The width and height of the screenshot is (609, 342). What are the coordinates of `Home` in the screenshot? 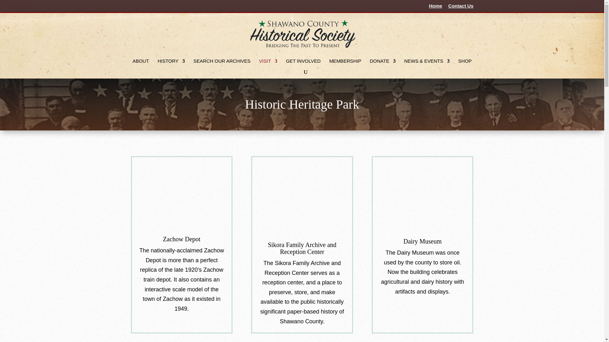 It's located at (435, 7).